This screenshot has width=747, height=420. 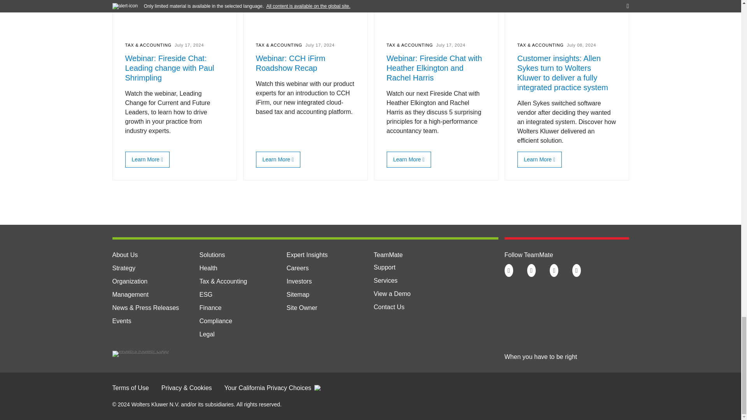 I want to click on Webinar: CCH iFirm Roadshow Recap, so click(x=276, y=159).